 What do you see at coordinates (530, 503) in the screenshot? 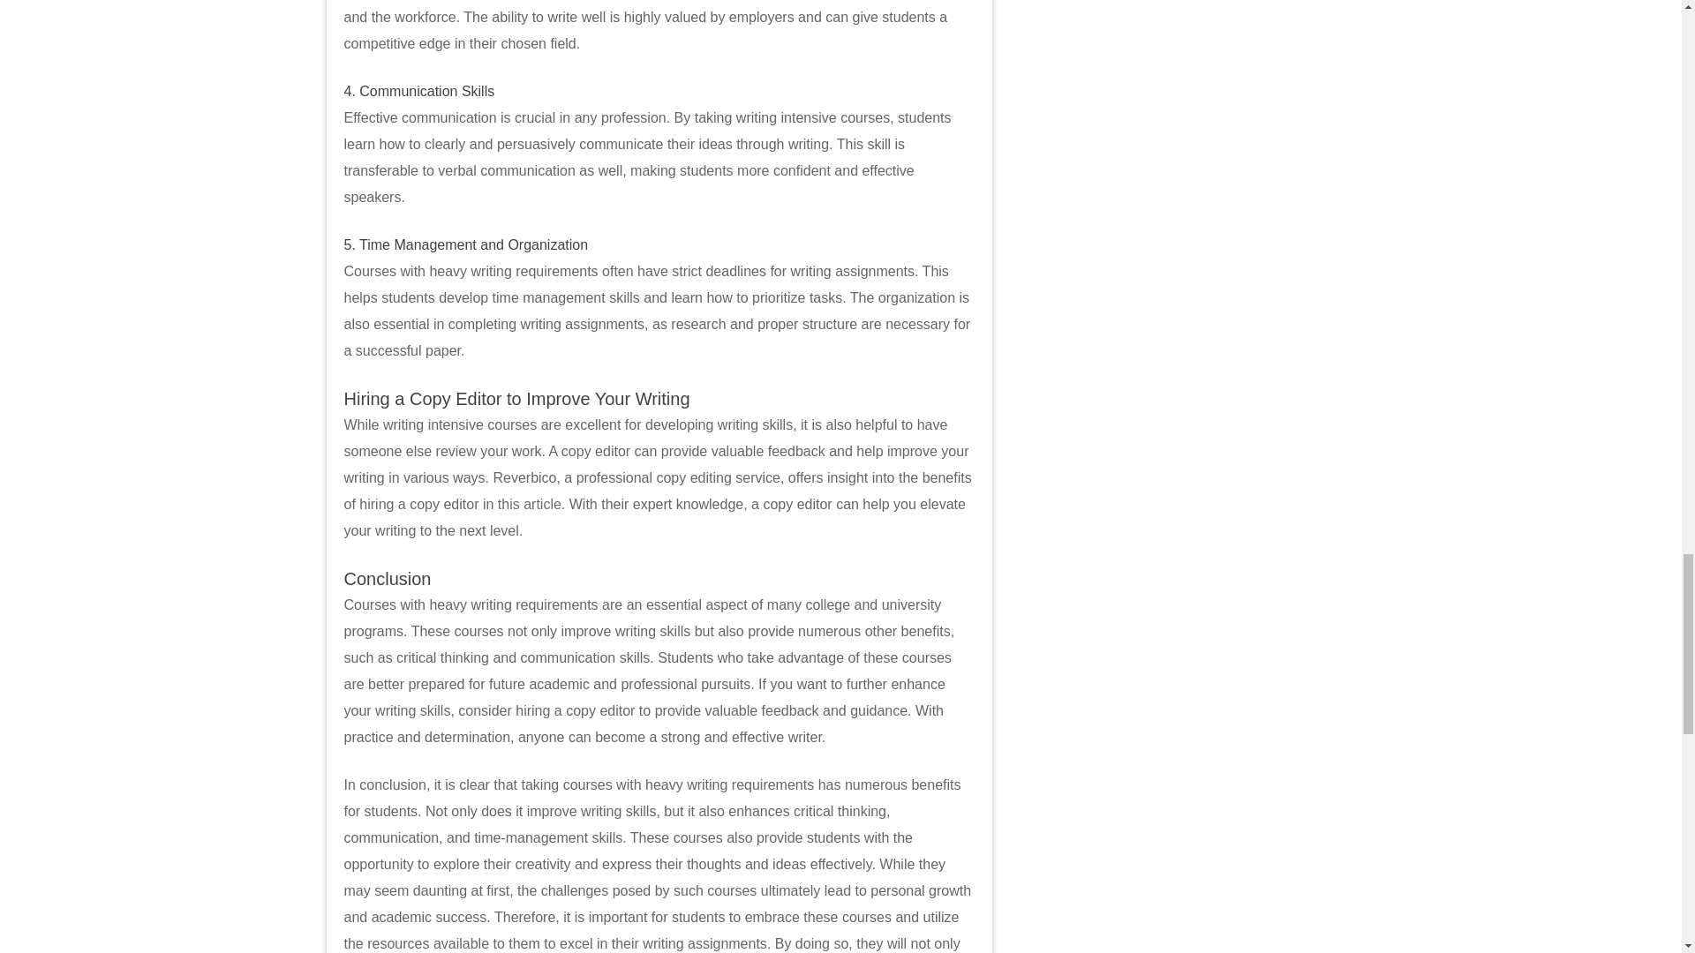
I see `this article` at bounding box center [530, 503].